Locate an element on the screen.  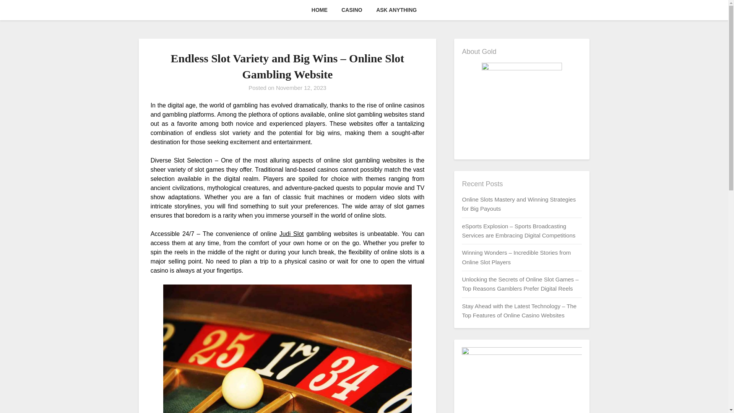
Judi Slot is located at coordinates (291, 233).